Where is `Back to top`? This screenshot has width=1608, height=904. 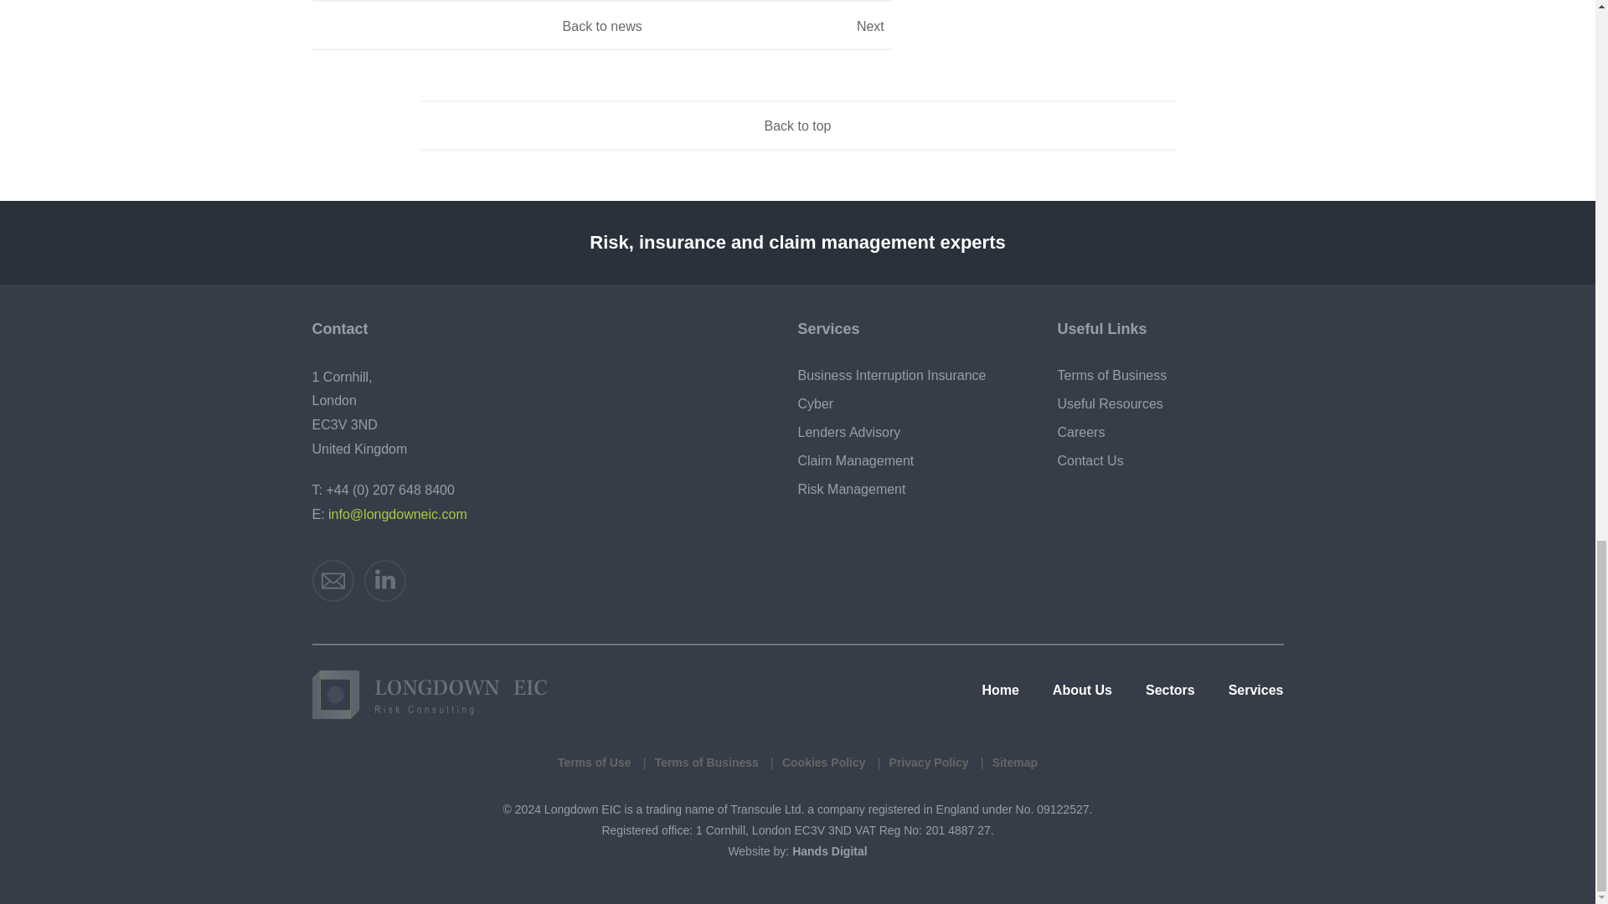
Back to top is located at coordinates (797, 127).